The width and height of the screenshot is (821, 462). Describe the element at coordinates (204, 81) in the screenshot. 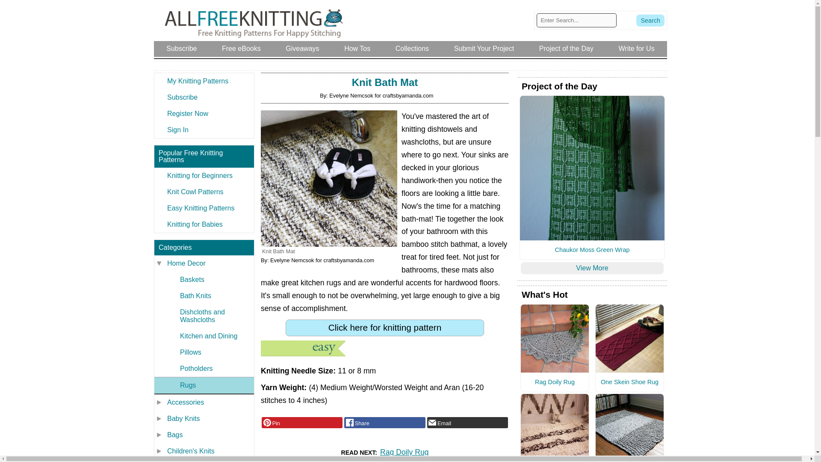

I see `My Knitting Patterns` at that location.